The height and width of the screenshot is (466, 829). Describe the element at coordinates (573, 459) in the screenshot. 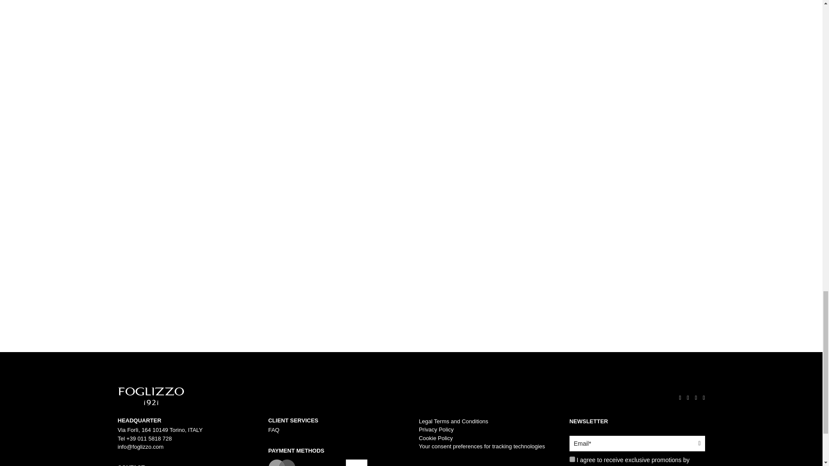

I see `on` at that location.